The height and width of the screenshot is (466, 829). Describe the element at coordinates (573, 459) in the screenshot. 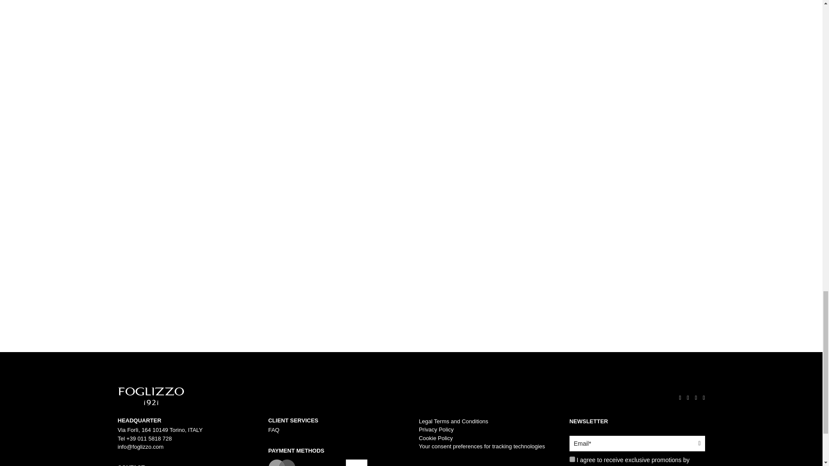

I see `on` at that location.